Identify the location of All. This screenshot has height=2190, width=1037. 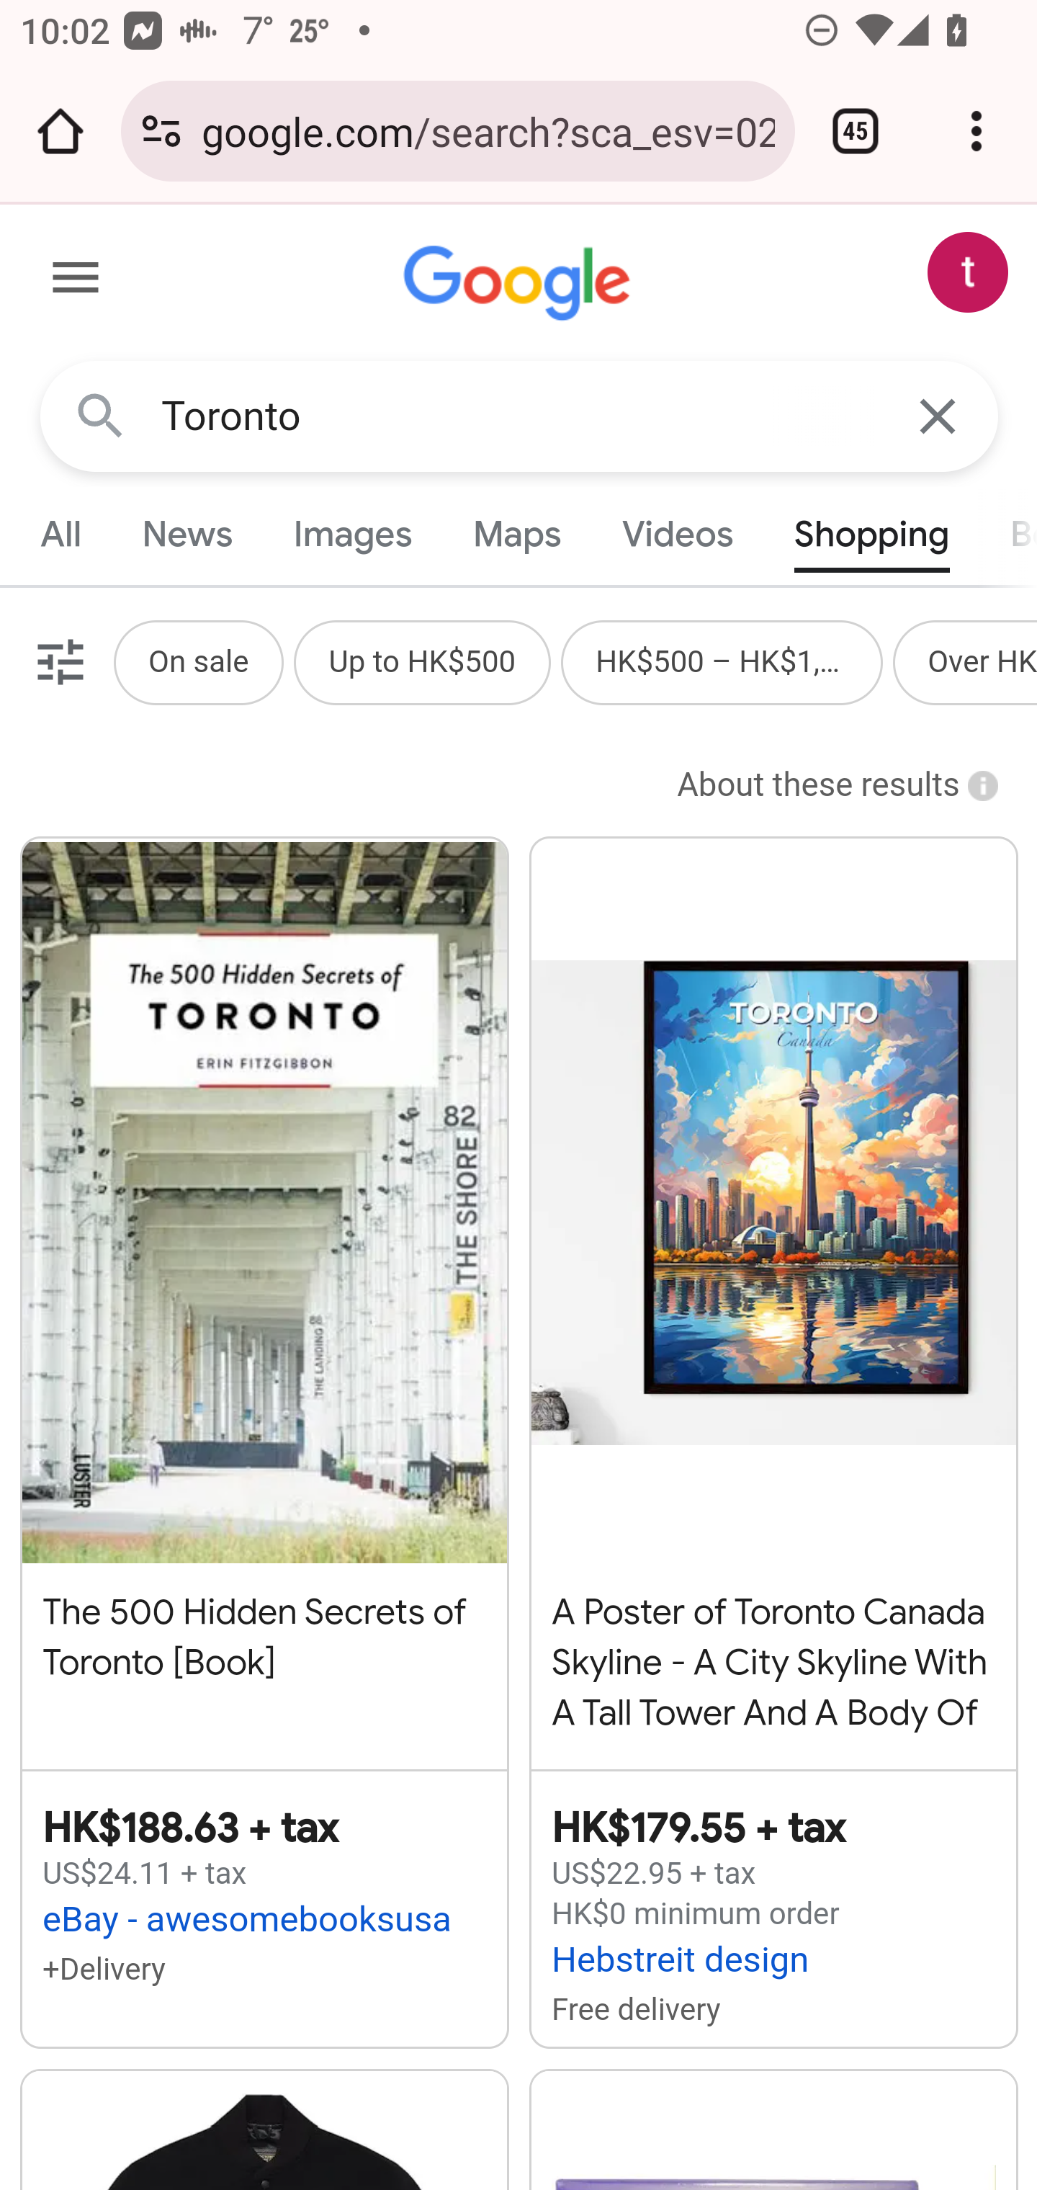
(61, 534).